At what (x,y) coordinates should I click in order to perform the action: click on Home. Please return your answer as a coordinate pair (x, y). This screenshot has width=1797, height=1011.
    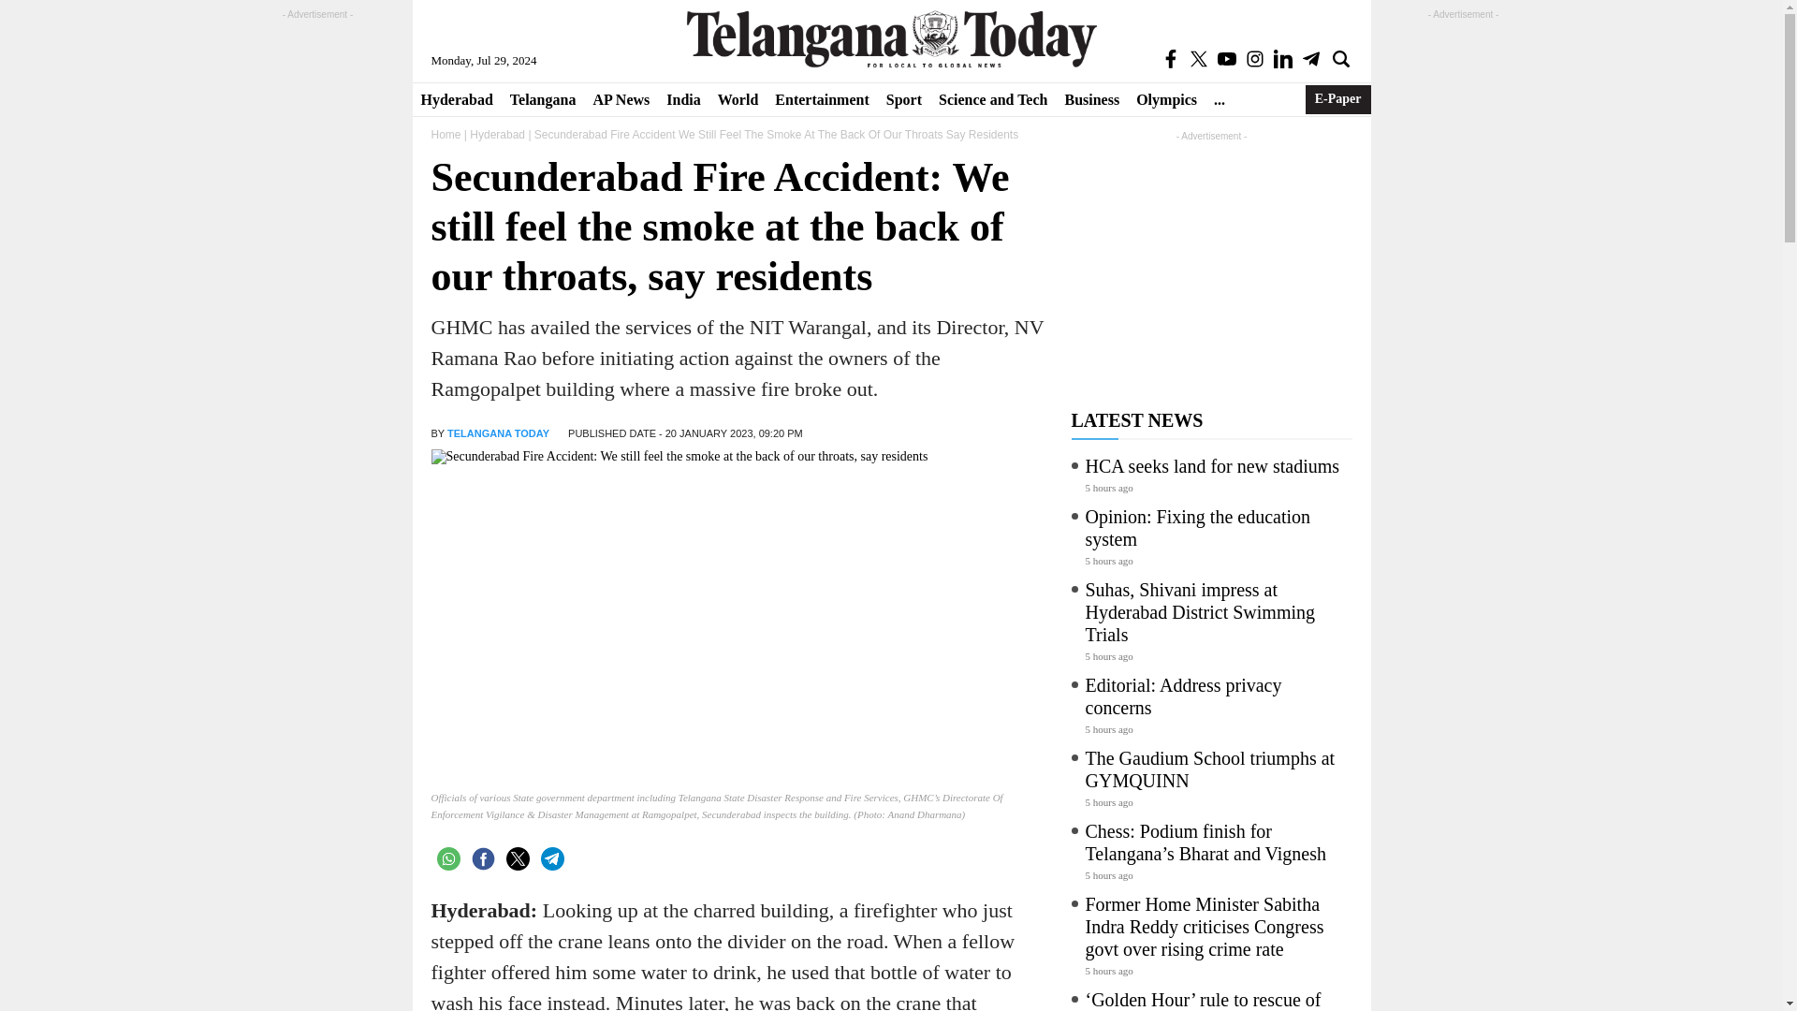
    Looking at the image, I should click on (446, 135).